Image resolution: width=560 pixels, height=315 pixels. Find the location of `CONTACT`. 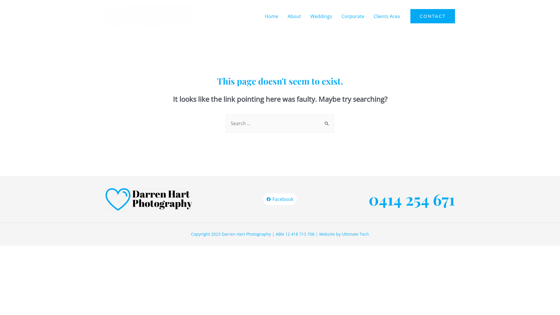

CONTACT is located at coordinates (433, 16).